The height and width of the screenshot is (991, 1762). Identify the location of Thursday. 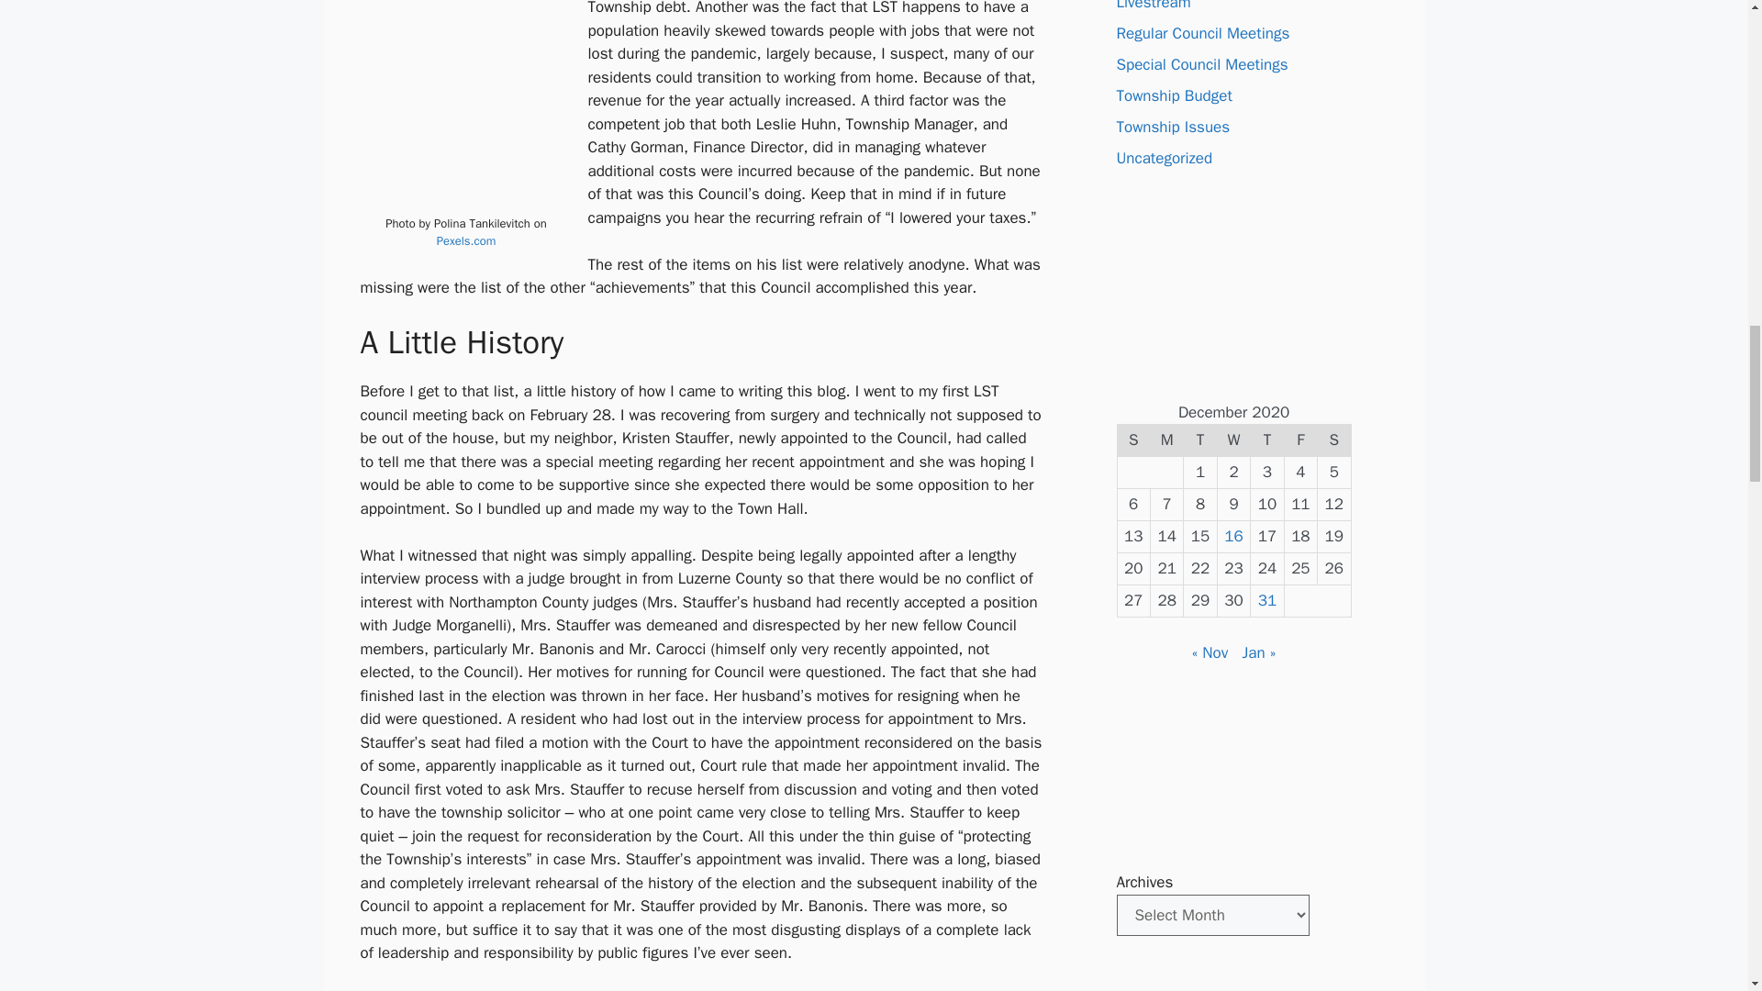
(1267, 440).